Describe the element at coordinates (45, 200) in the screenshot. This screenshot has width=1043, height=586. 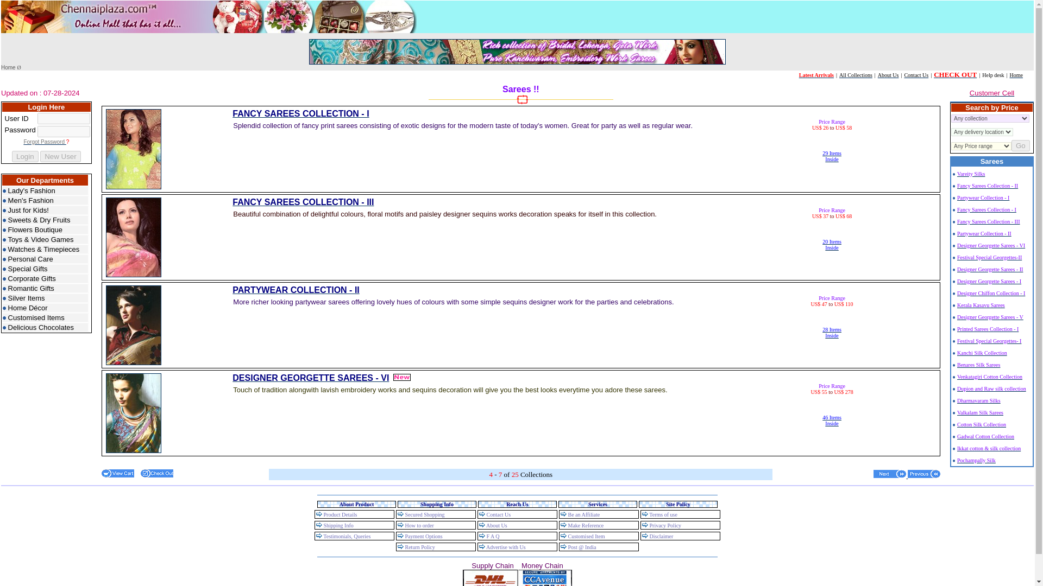
I see `New User` at that location.